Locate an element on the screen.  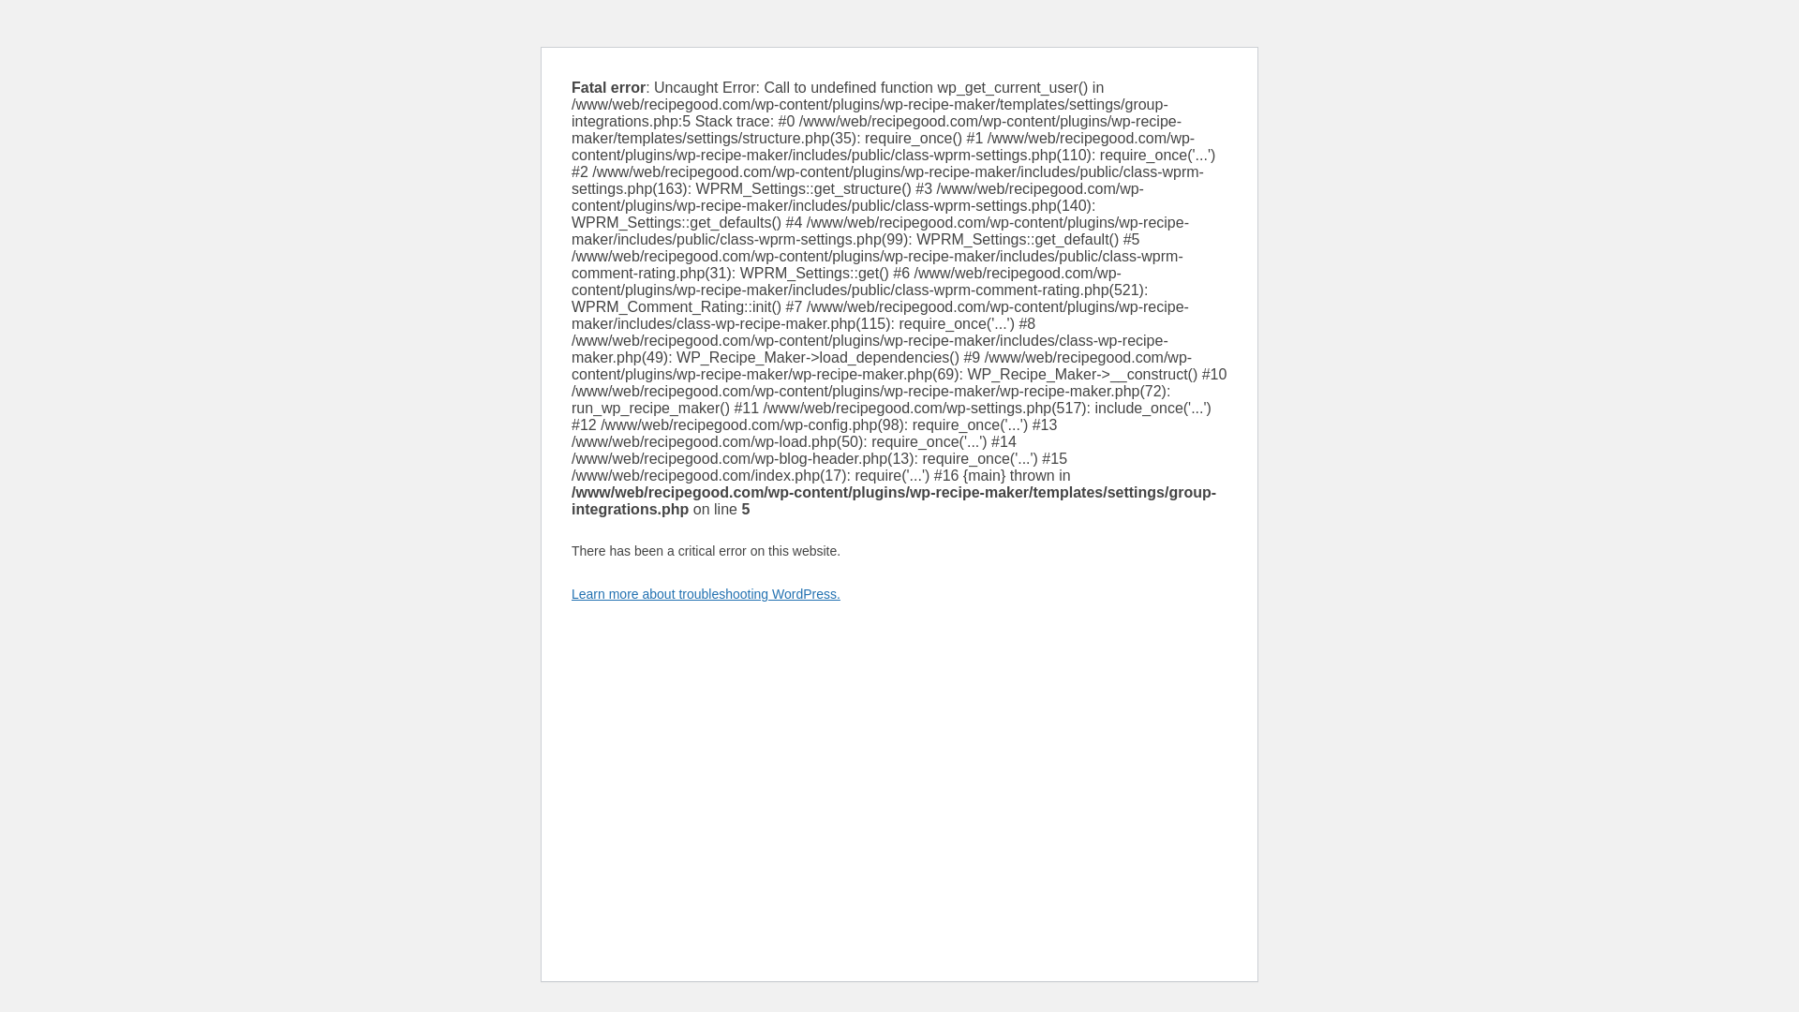
Learn more about troubleshooting WordPress. is located at coordinates (706, 594).